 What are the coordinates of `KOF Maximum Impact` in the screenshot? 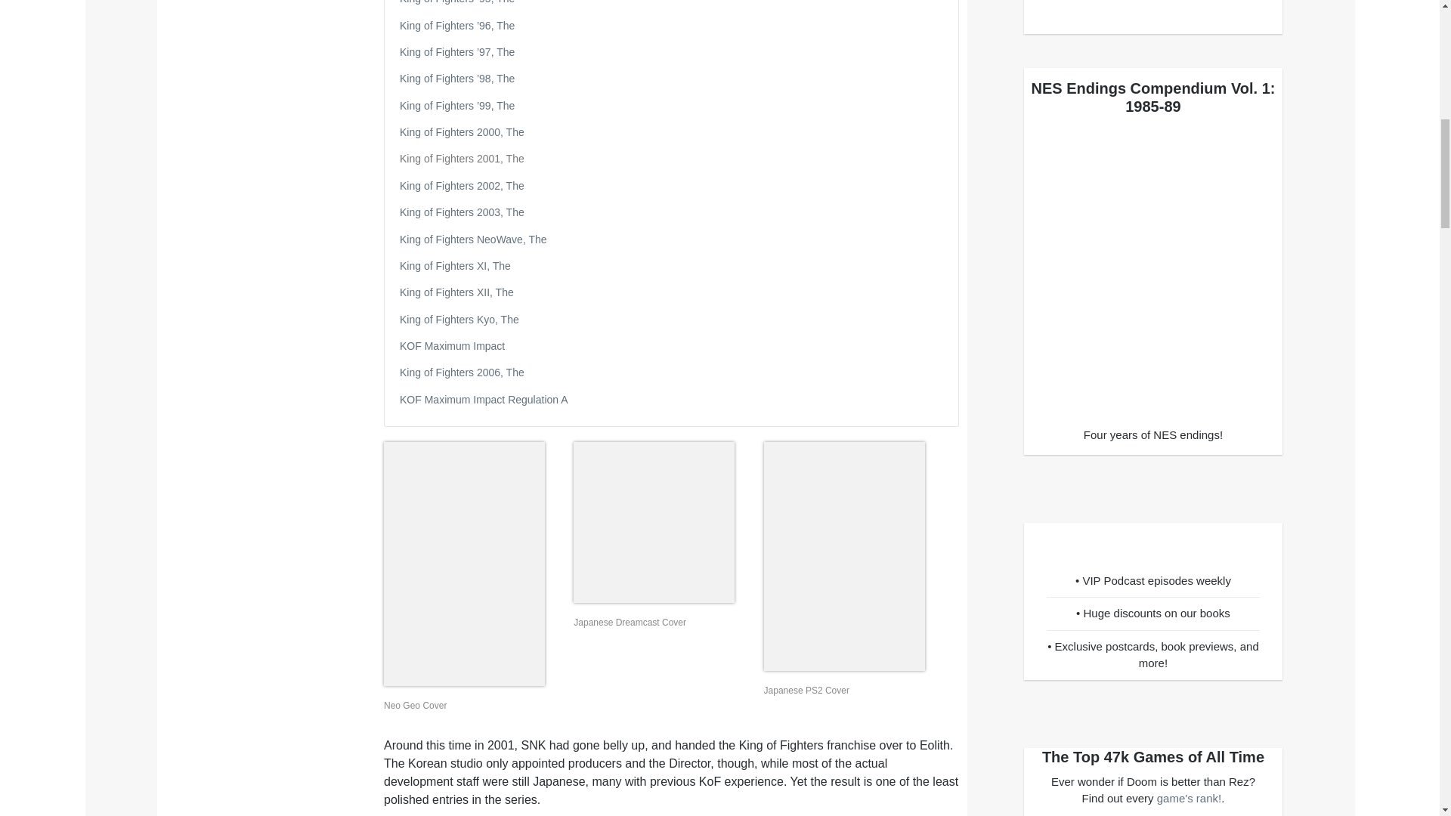 It's located at (452, 346).